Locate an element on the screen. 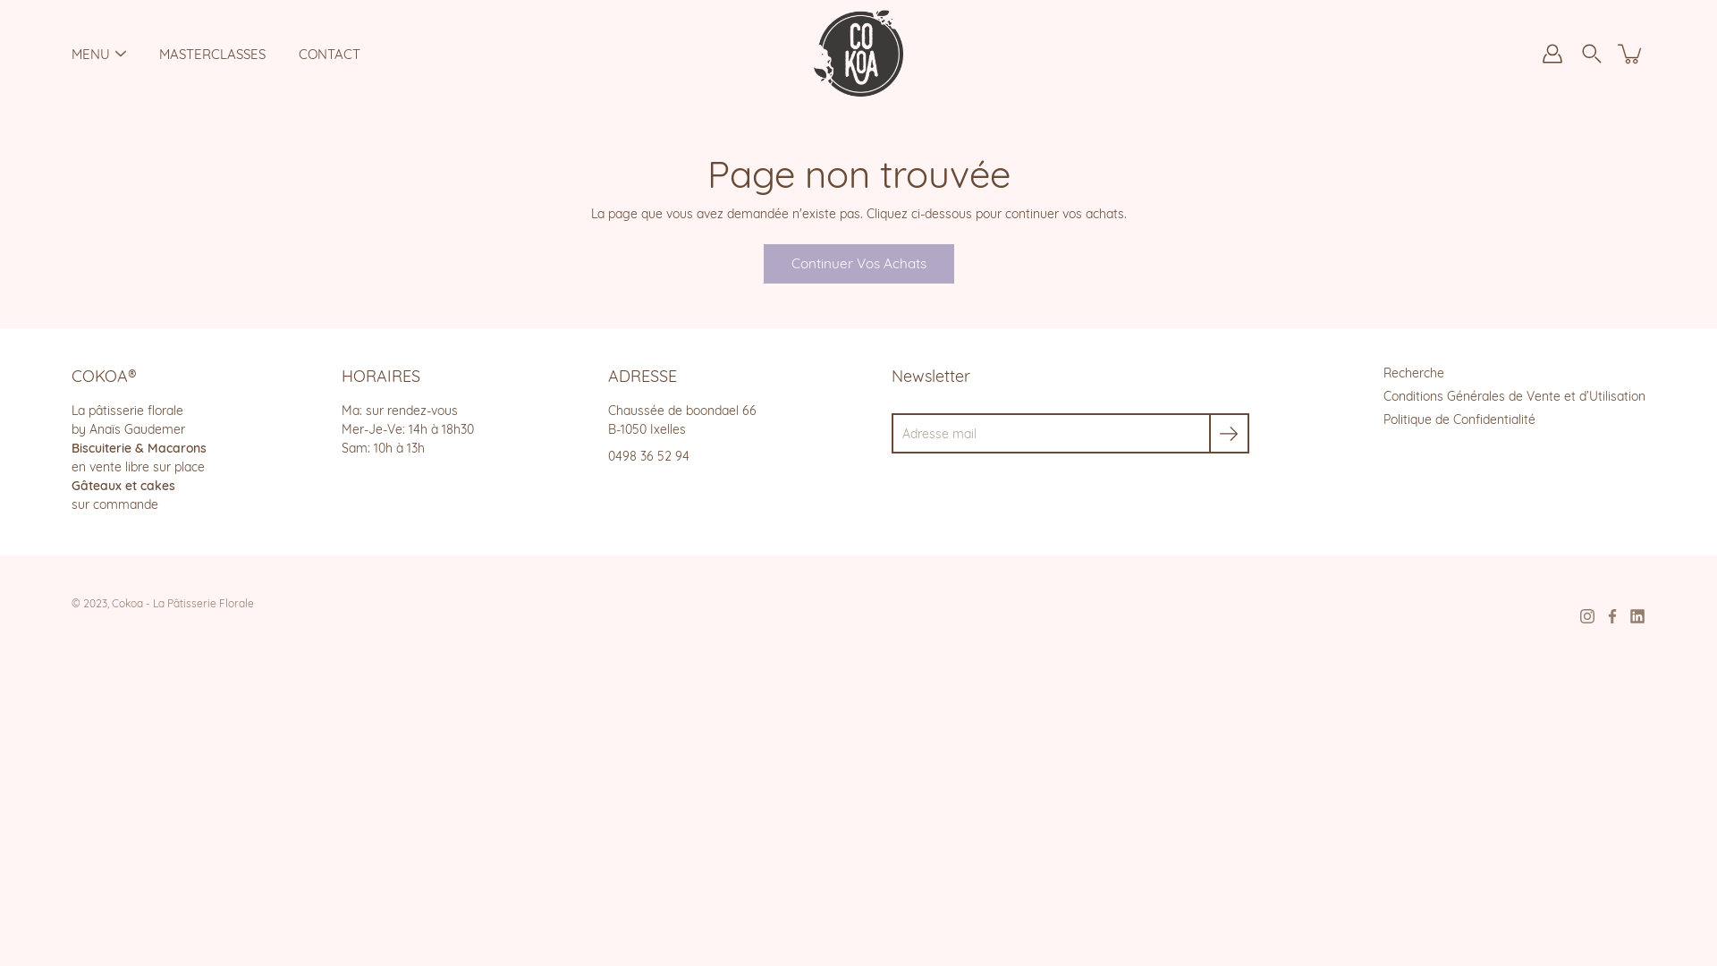 This screenshot has height=966, width=1717. MASTERCLASSES is located at coordinates (213, 54).